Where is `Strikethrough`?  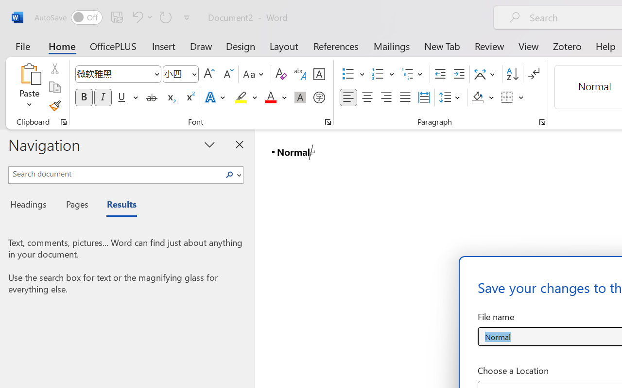
Strikethrough is located at coordinates (152, 97).